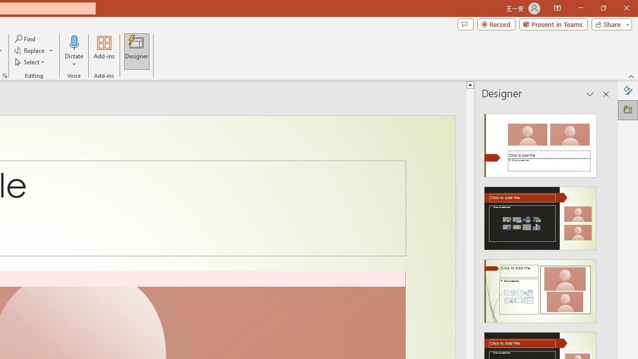 The image size is (638, 359). Describe the element at coordinates (137, 51) in the screenshot. I see `Designer` at that location.